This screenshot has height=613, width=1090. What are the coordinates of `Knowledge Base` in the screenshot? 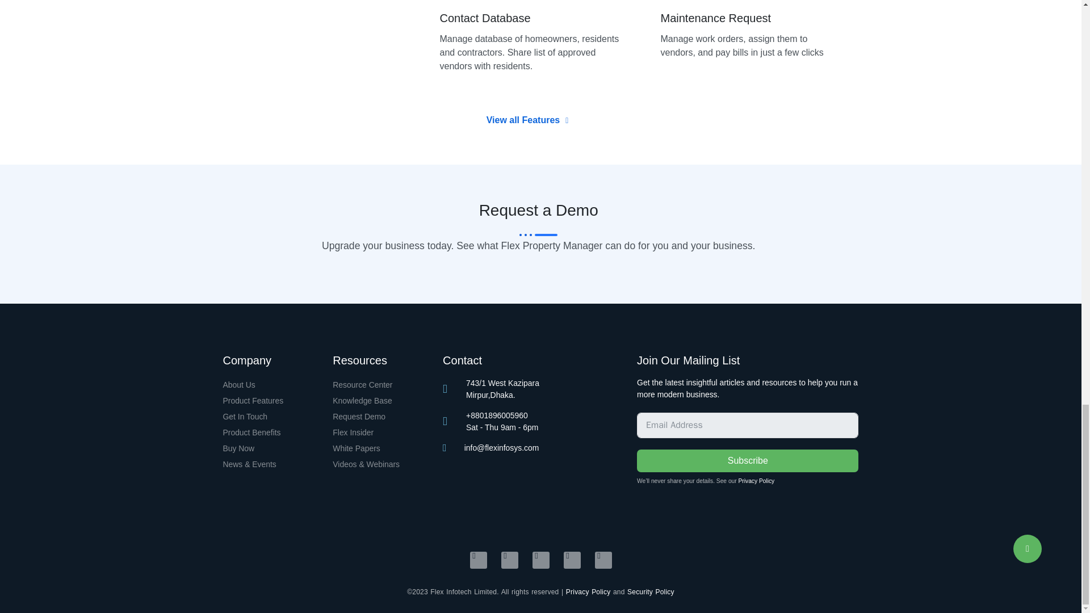 It's located at (381, 401).